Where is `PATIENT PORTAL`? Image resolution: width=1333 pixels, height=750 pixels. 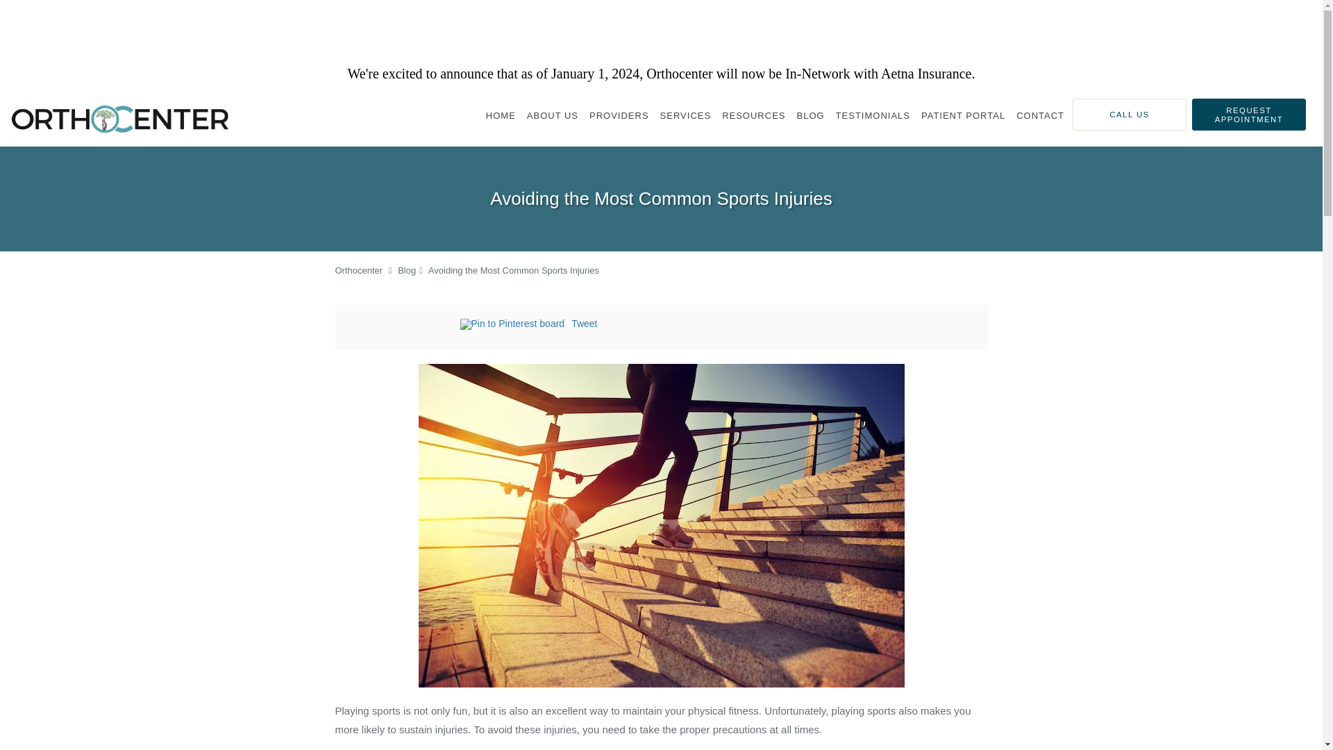
PATIENT PORTAL is located at coordinates (963, 115).